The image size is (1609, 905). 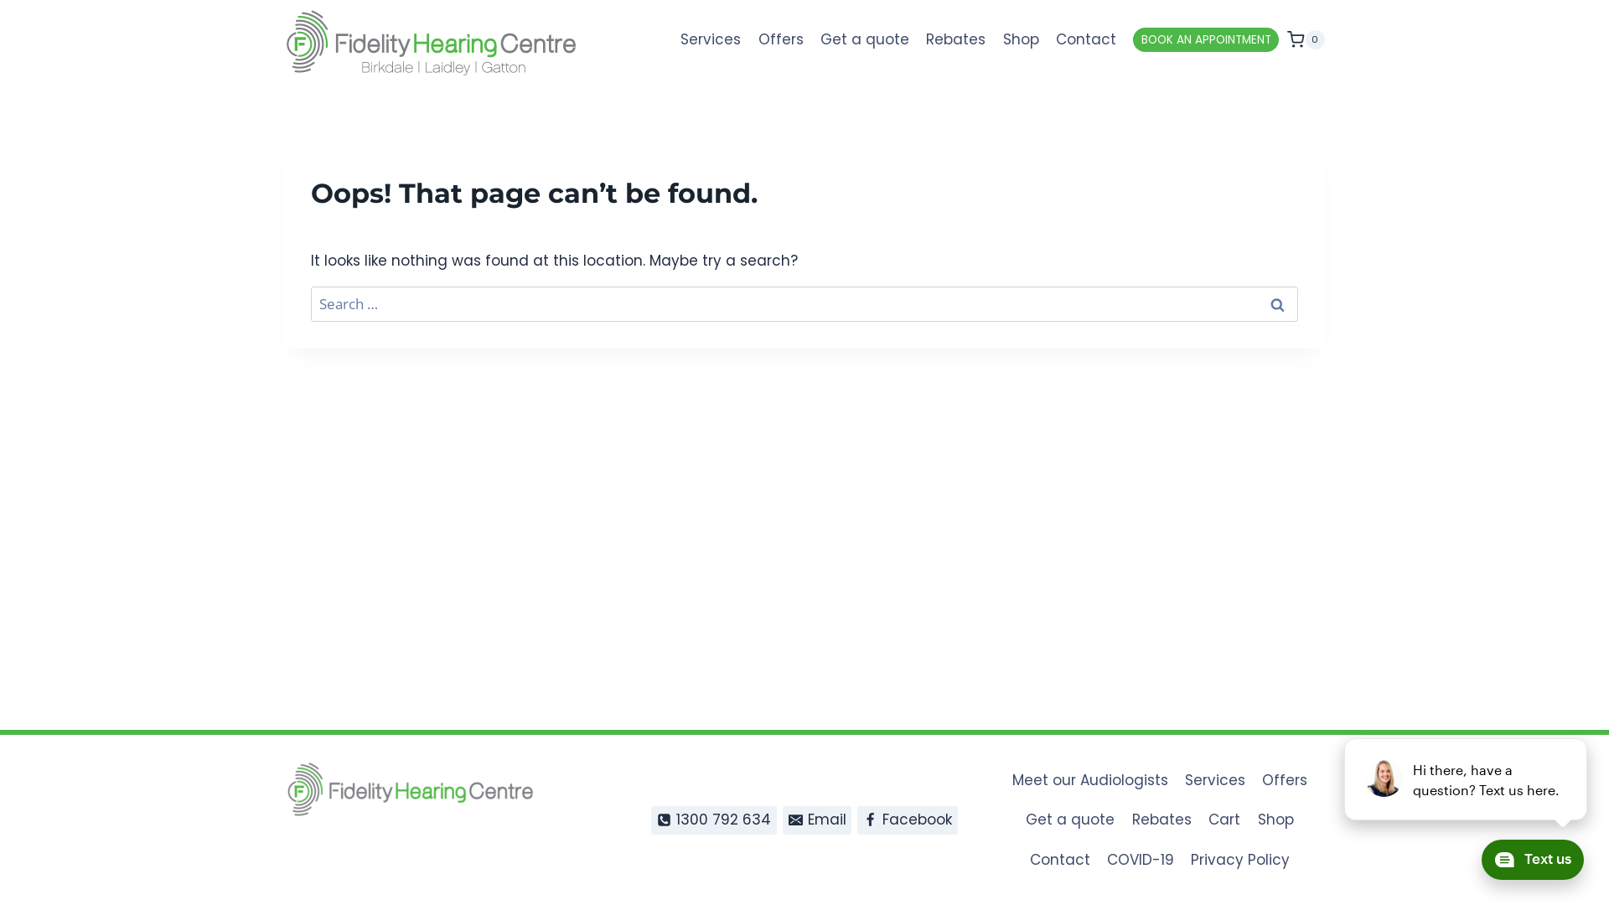 I want to click on Services, so click(x=1215, y=780).